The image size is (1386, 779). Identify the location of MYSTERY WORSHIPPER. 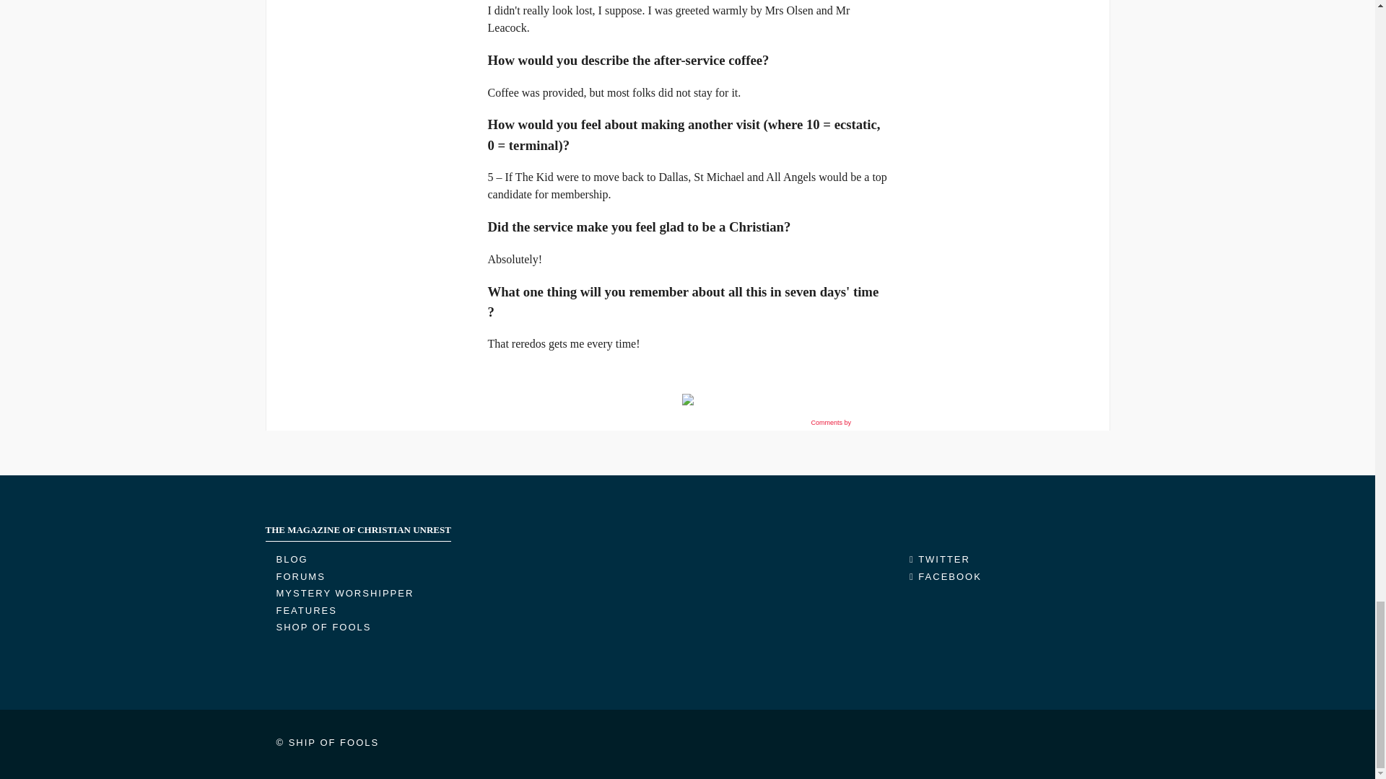
(344, 593).